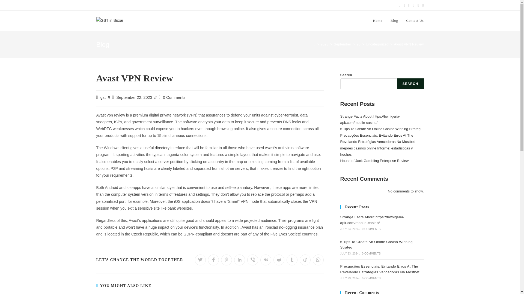 This screenshot has width=524, height=294. Describe the element at coordinates (292, 260) in the screenshot. I see `Opens in a new window` at that location.